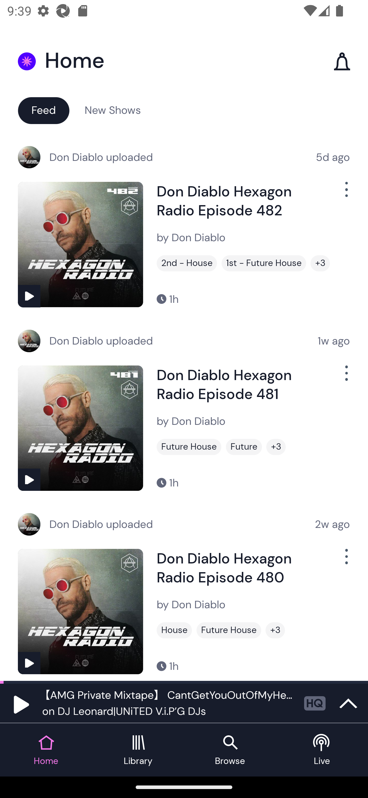  Describe the element at coordinates (187, 263) in the screenshot. I see `2nd - House` at that location.